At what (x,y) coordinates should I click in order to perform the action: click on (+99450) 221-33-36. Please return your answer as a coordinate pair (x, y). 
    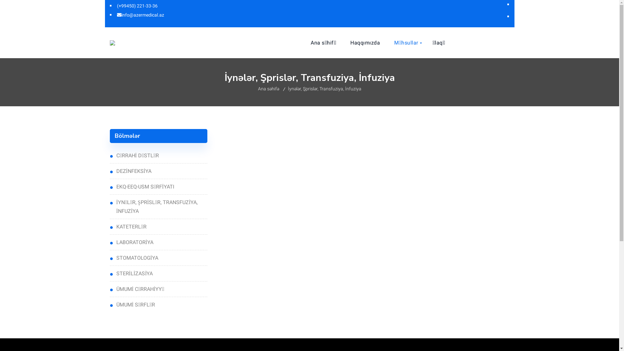
    Looking at the image, I should click on (137, 6).